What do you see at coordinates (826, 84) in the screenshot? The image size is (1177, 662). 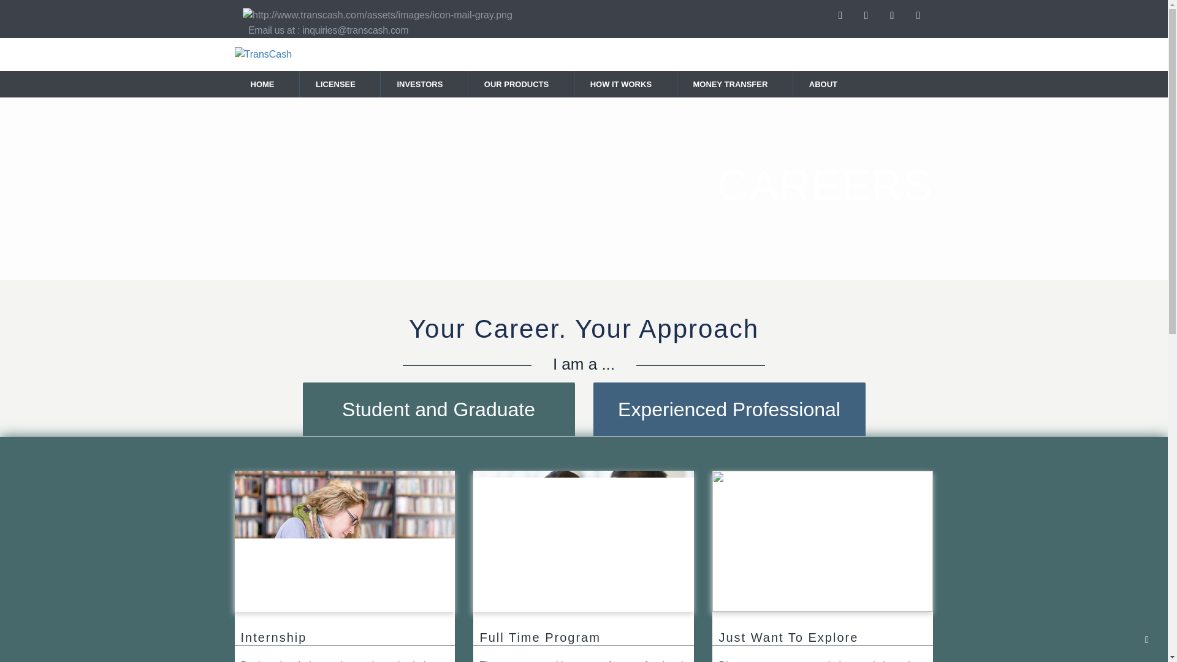 I see `ABOUT` at bounding box center [826, 84].